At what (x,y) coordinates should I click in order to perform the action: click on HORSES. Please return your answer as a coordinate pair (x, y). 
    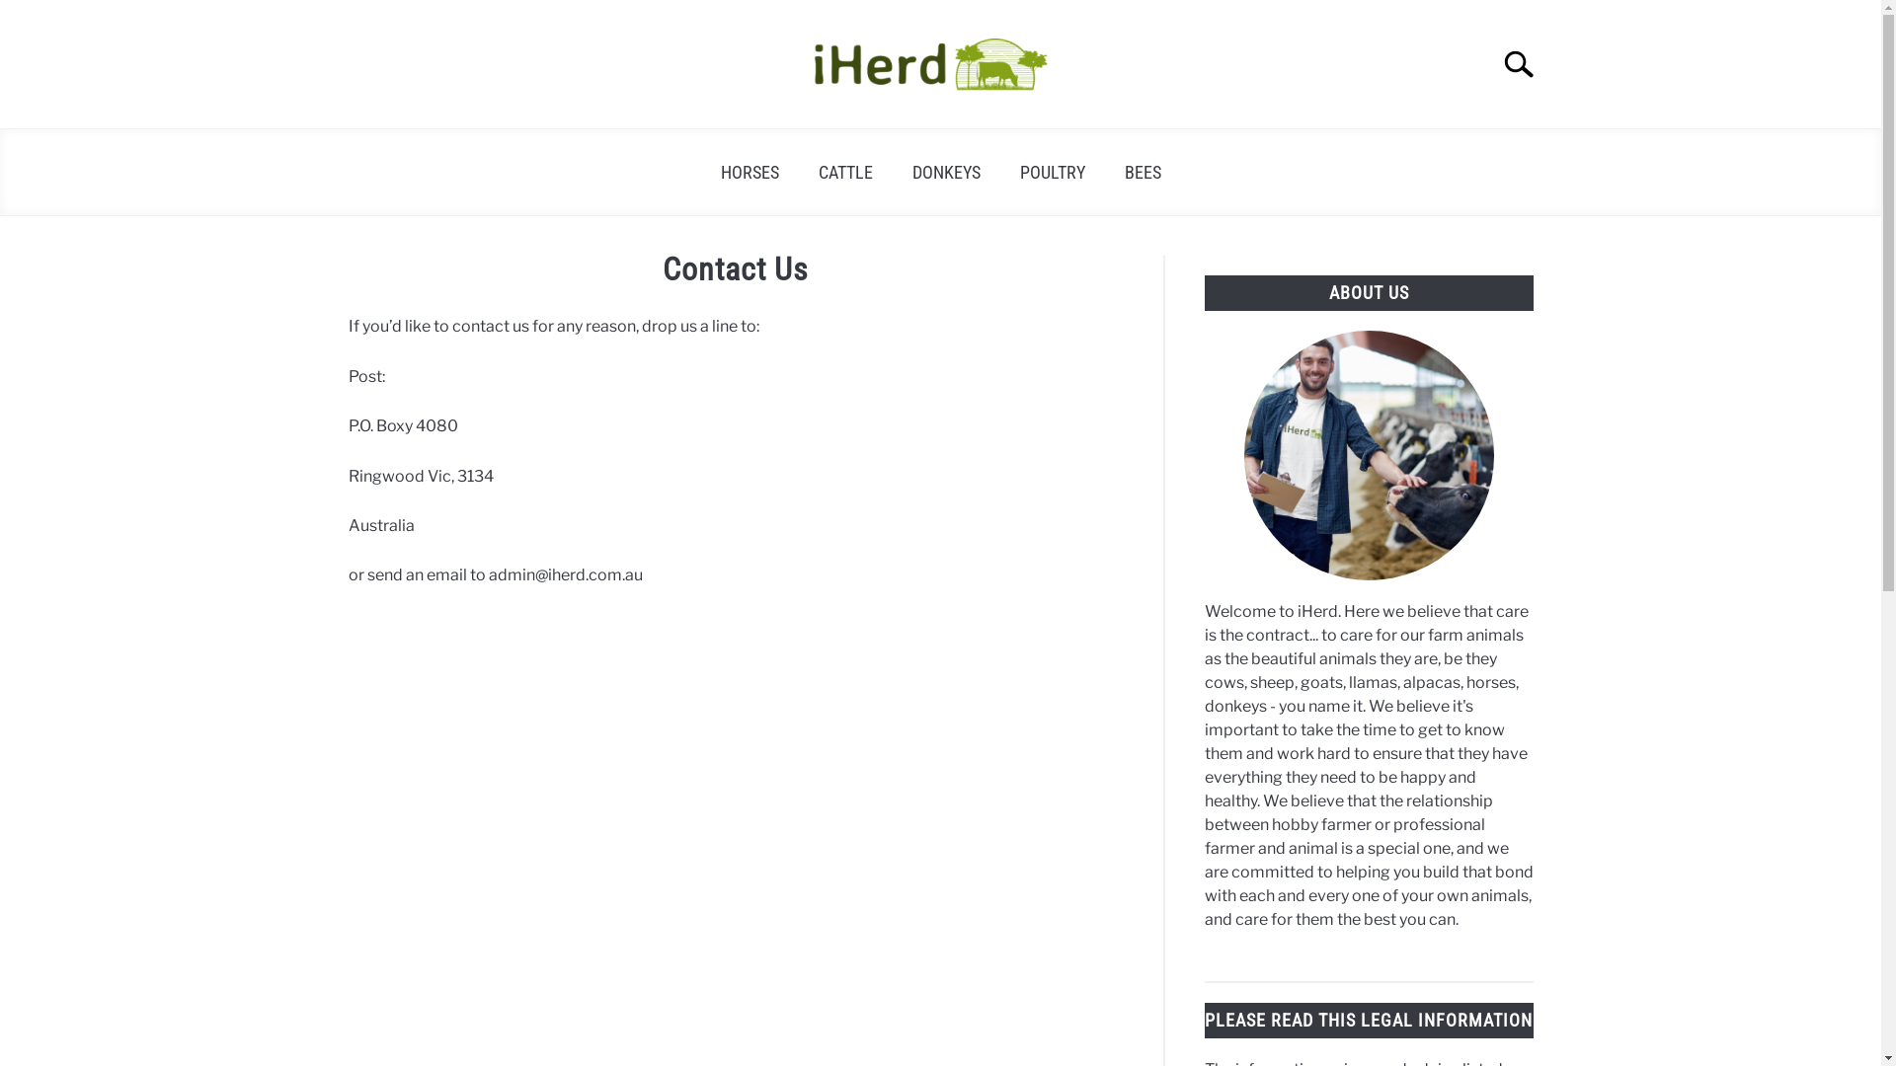
    Looking at the image, I should click on (750, 172).